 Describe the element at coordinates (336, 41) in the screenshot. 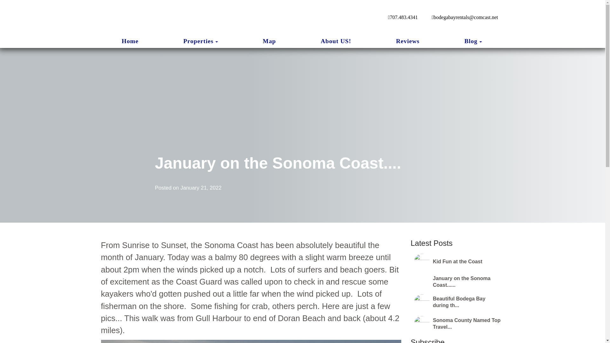

I see `About US!` at that location.